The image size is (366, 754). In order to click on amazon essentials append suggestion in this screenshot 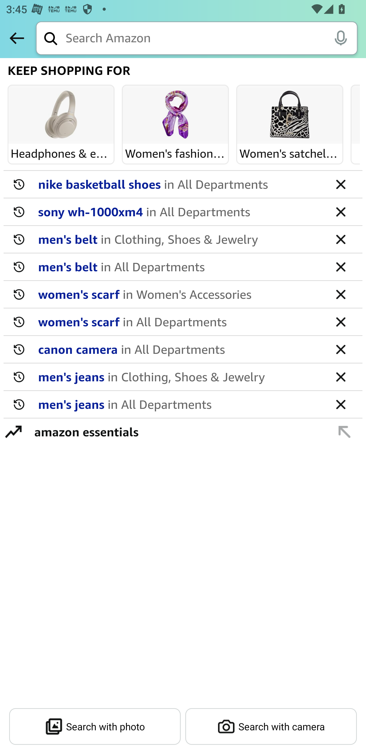, I will do `click(183, 432)`.